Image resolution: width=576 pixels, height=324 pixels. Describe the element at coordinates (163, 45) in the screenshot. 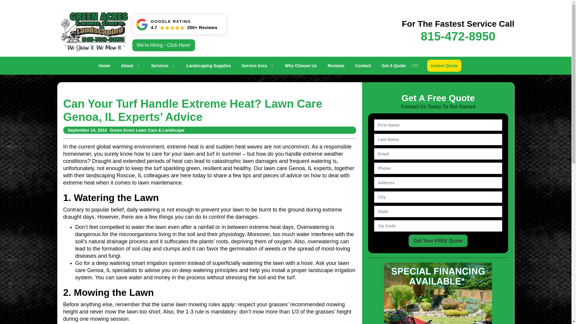

I see `We'Re Hiring - Click Here!` at that location.